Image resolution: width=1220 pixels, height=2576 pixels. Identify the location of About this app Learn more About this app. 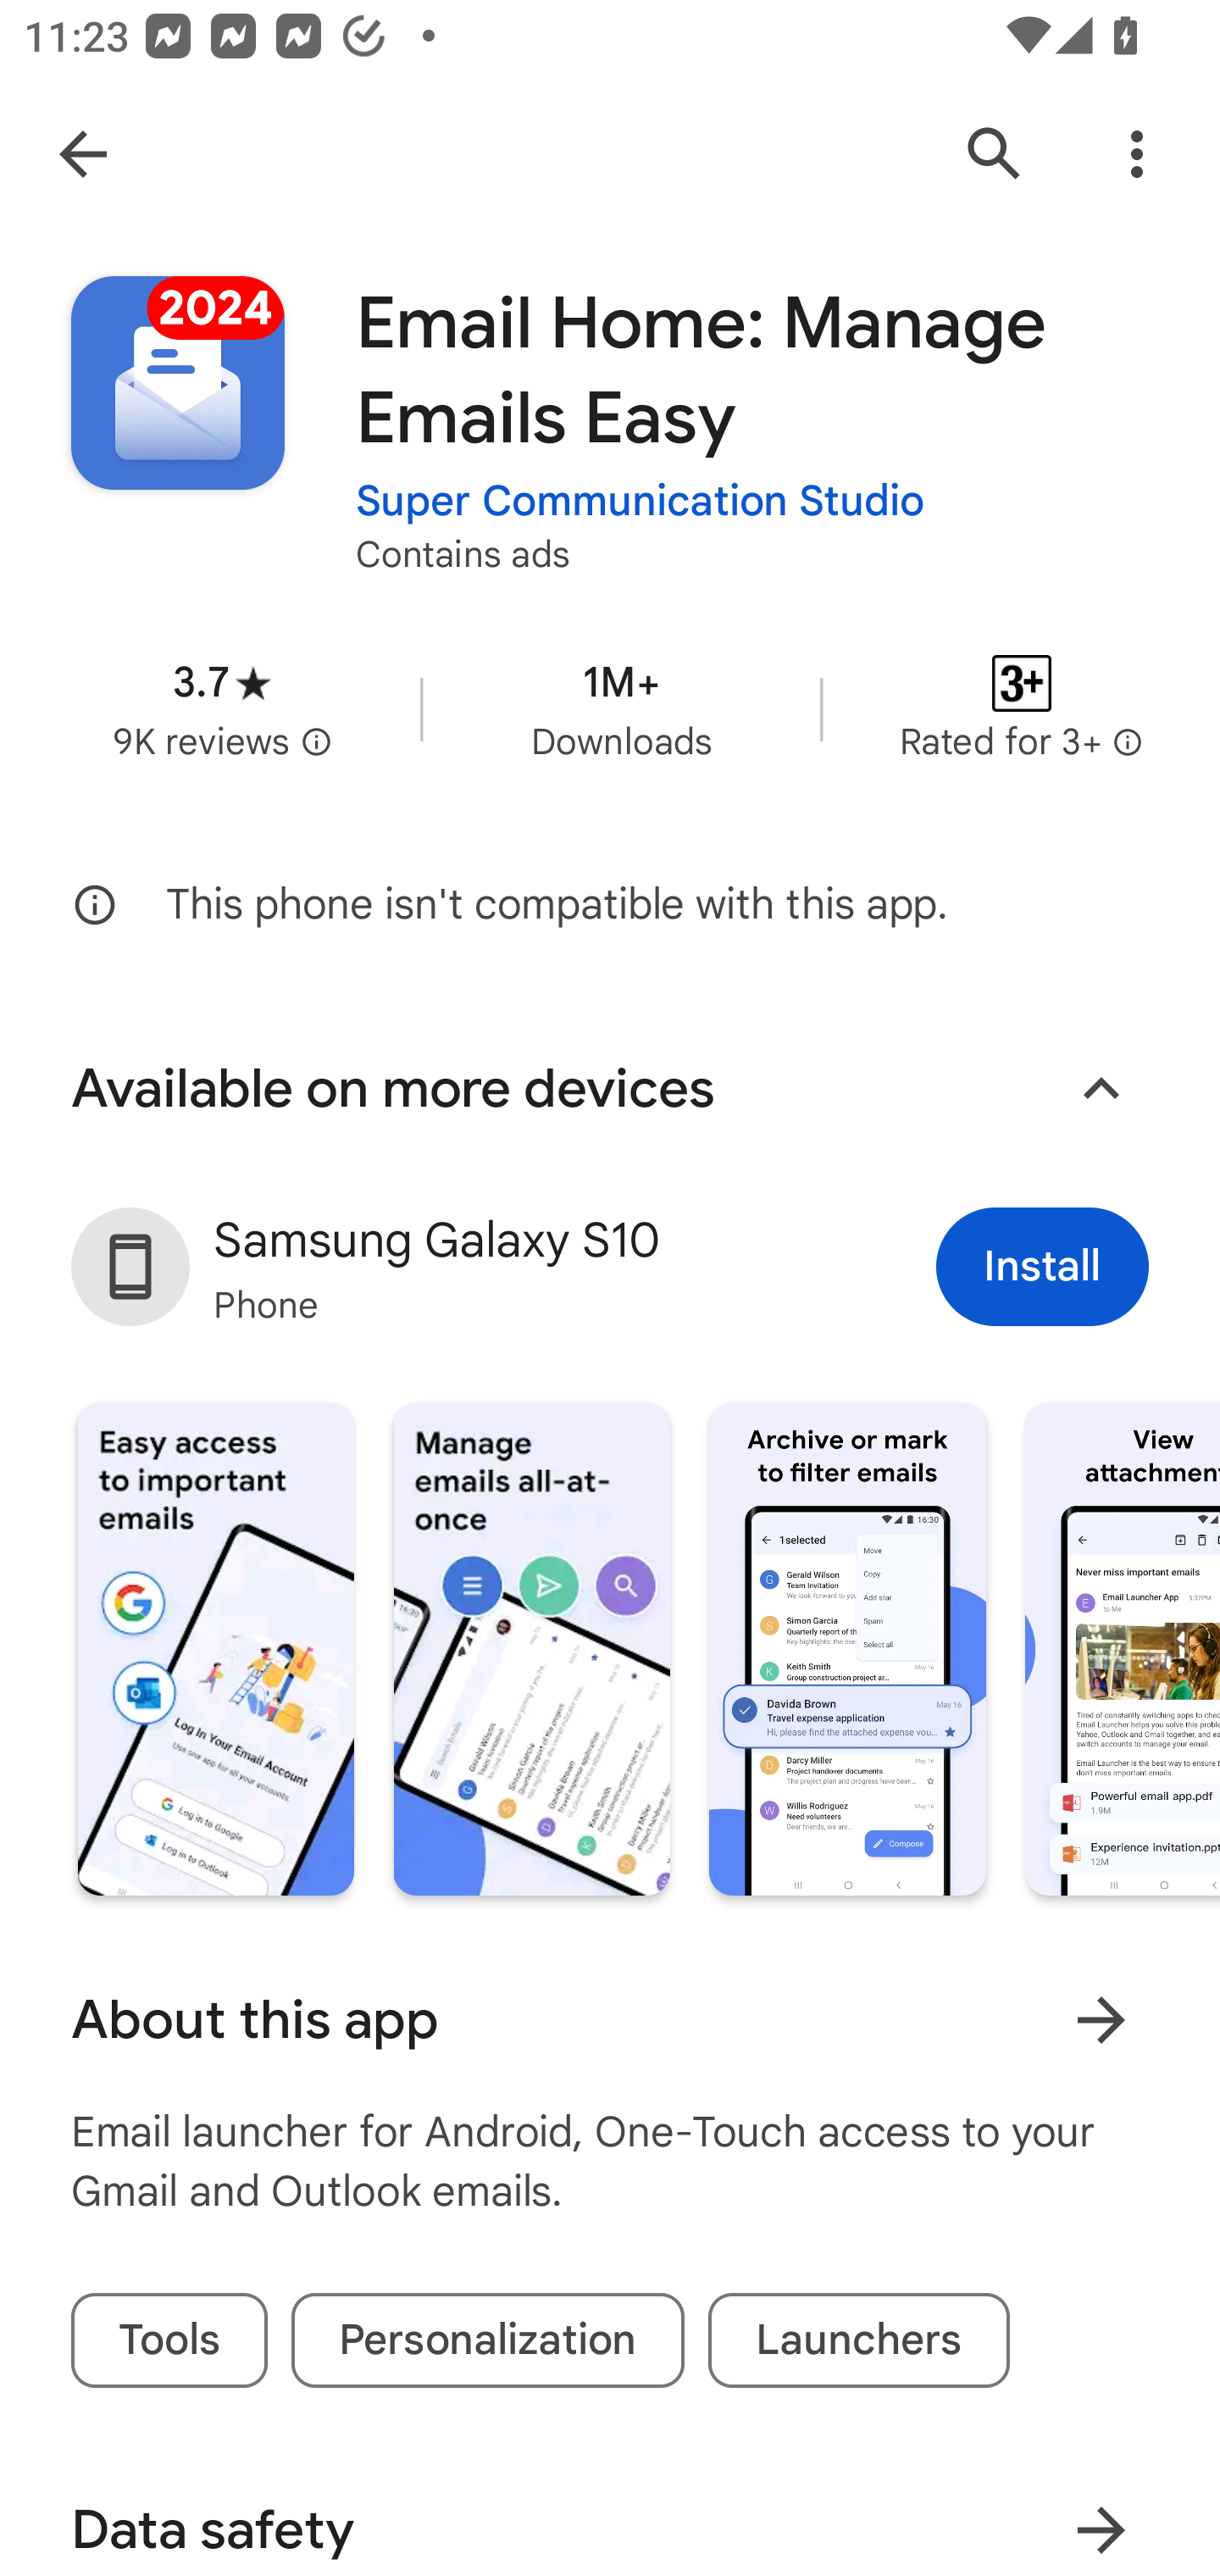
(610, 2019).